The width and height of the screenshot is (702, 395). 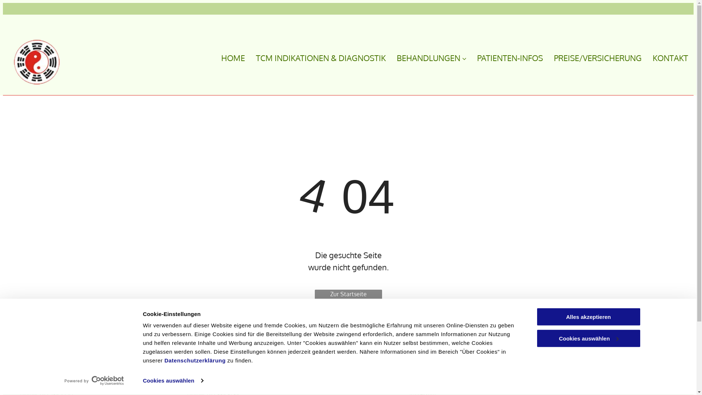 I want to click on PREISE/VERSICHERUNG, so click(x=592, y=58).